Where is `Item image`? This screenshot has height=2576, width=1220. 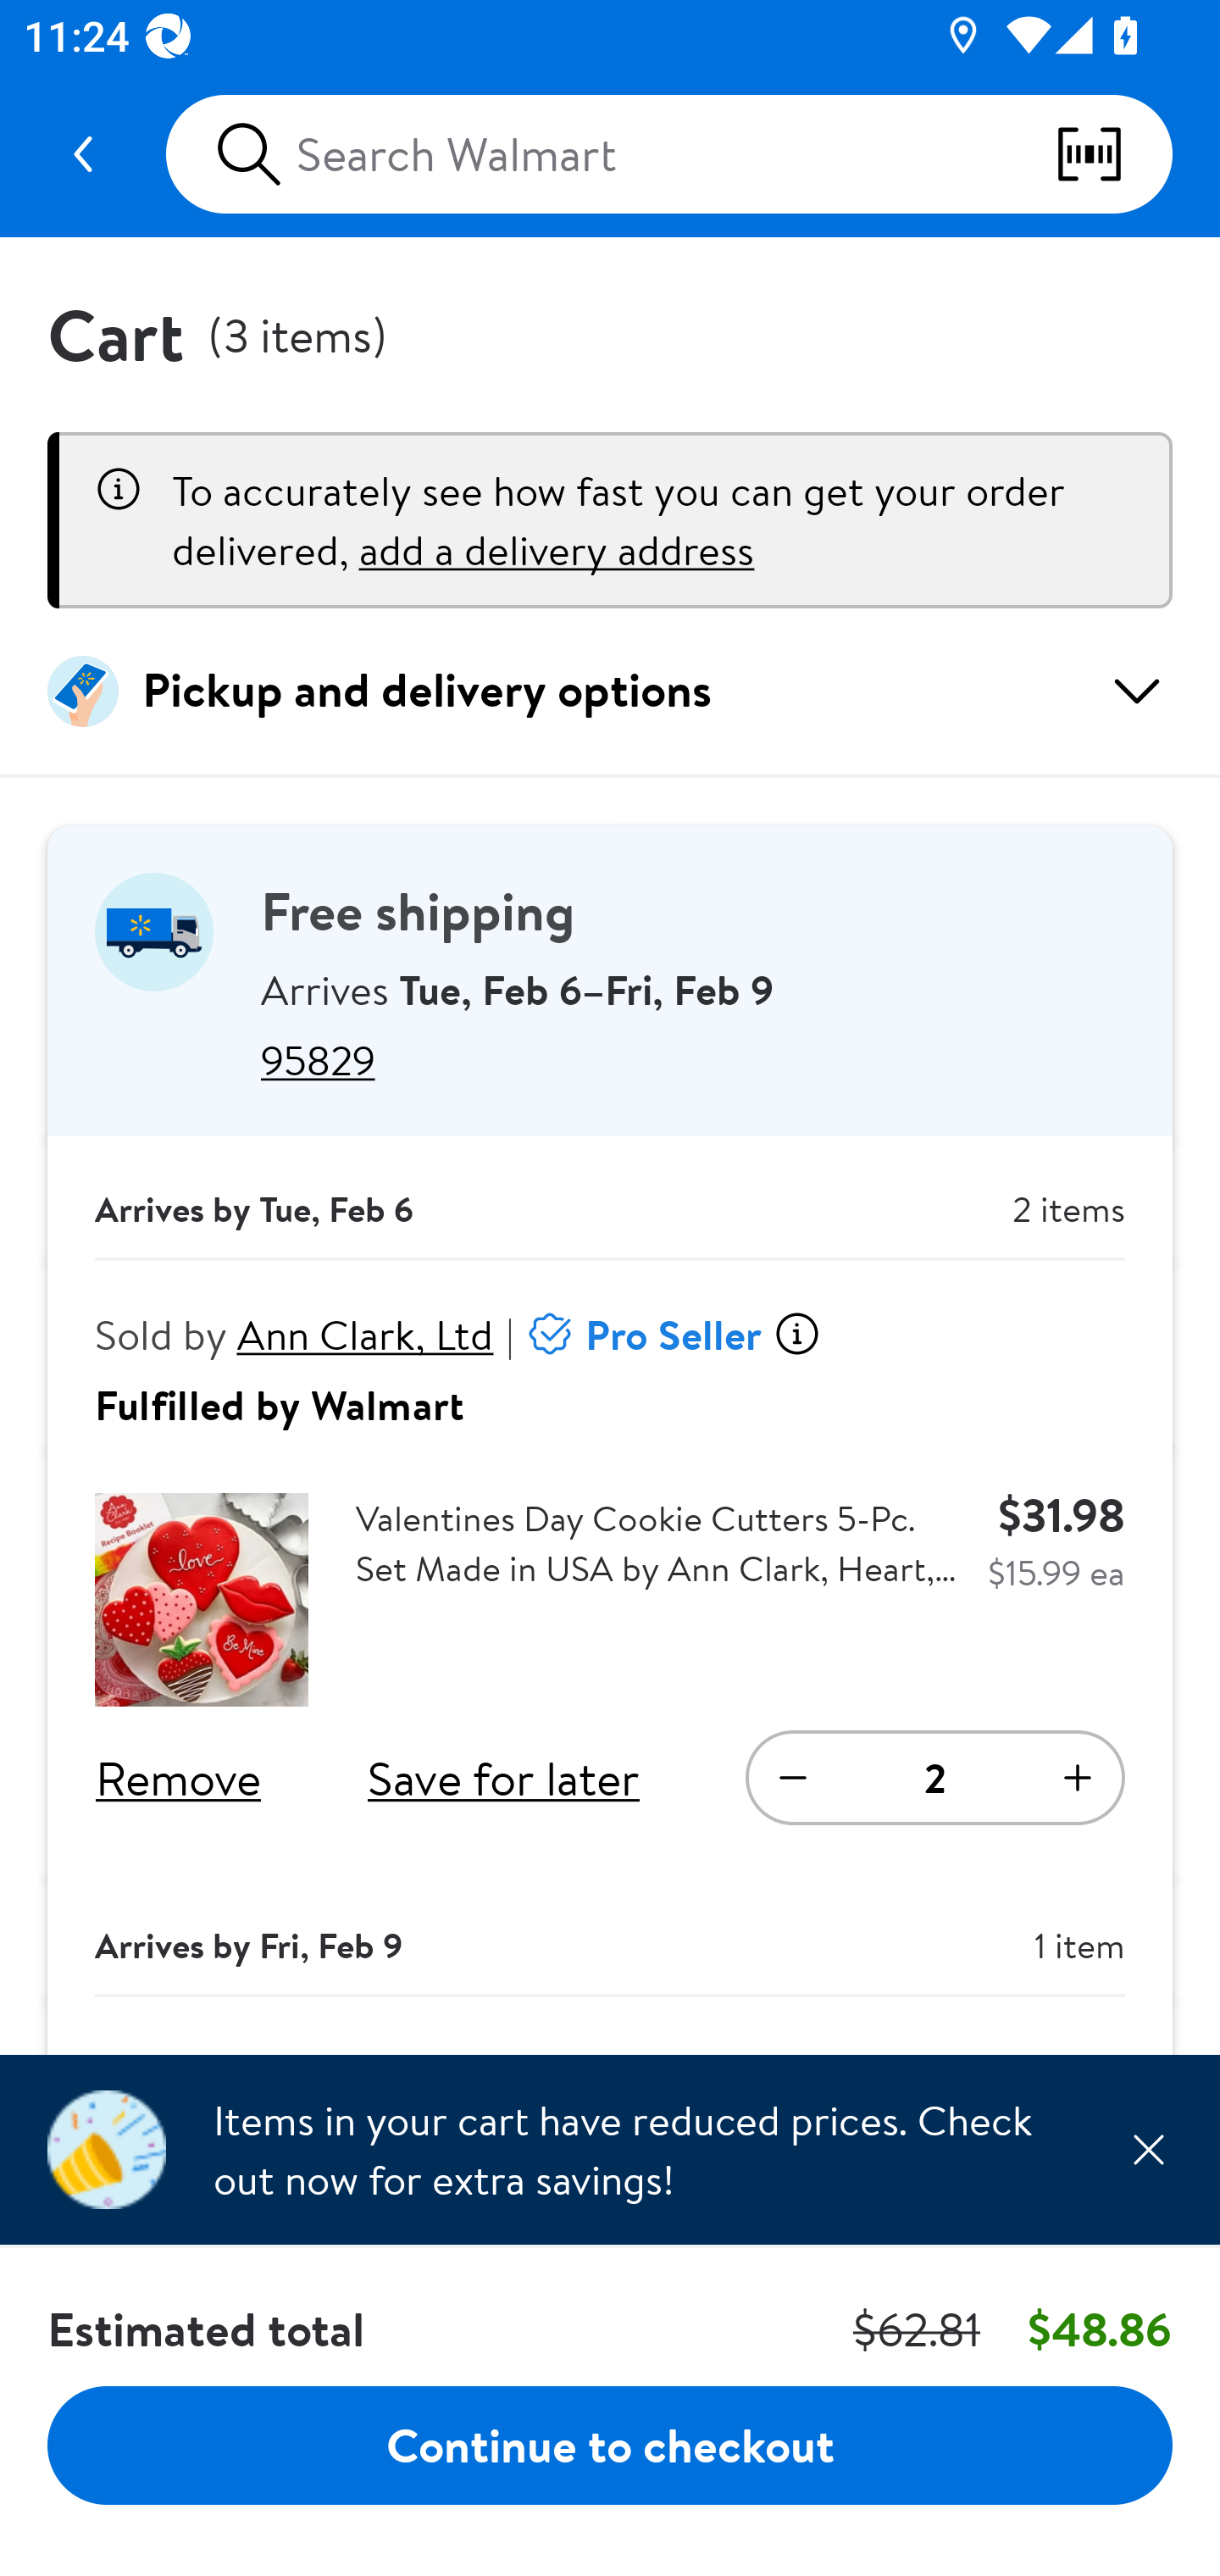
Item image is located at coordinates (202, 1600).